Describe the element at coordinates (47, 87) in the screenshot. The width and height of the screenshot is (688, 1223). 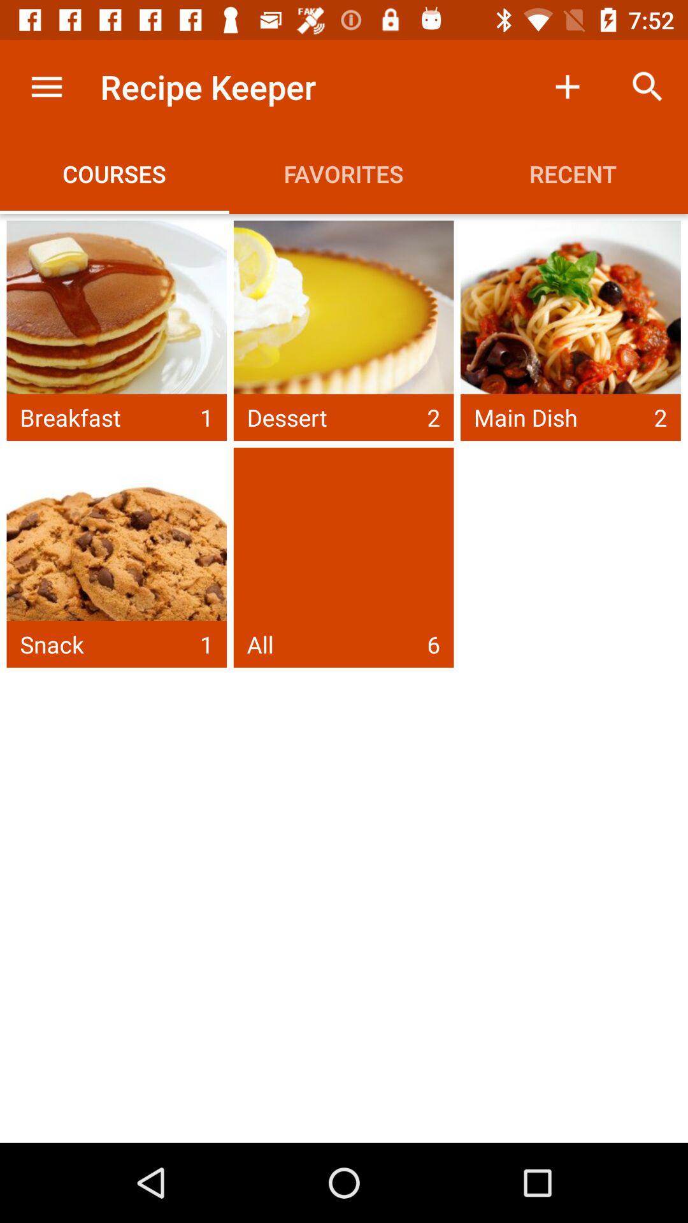
I see `open the item next to recipe keeper icon` at that location.